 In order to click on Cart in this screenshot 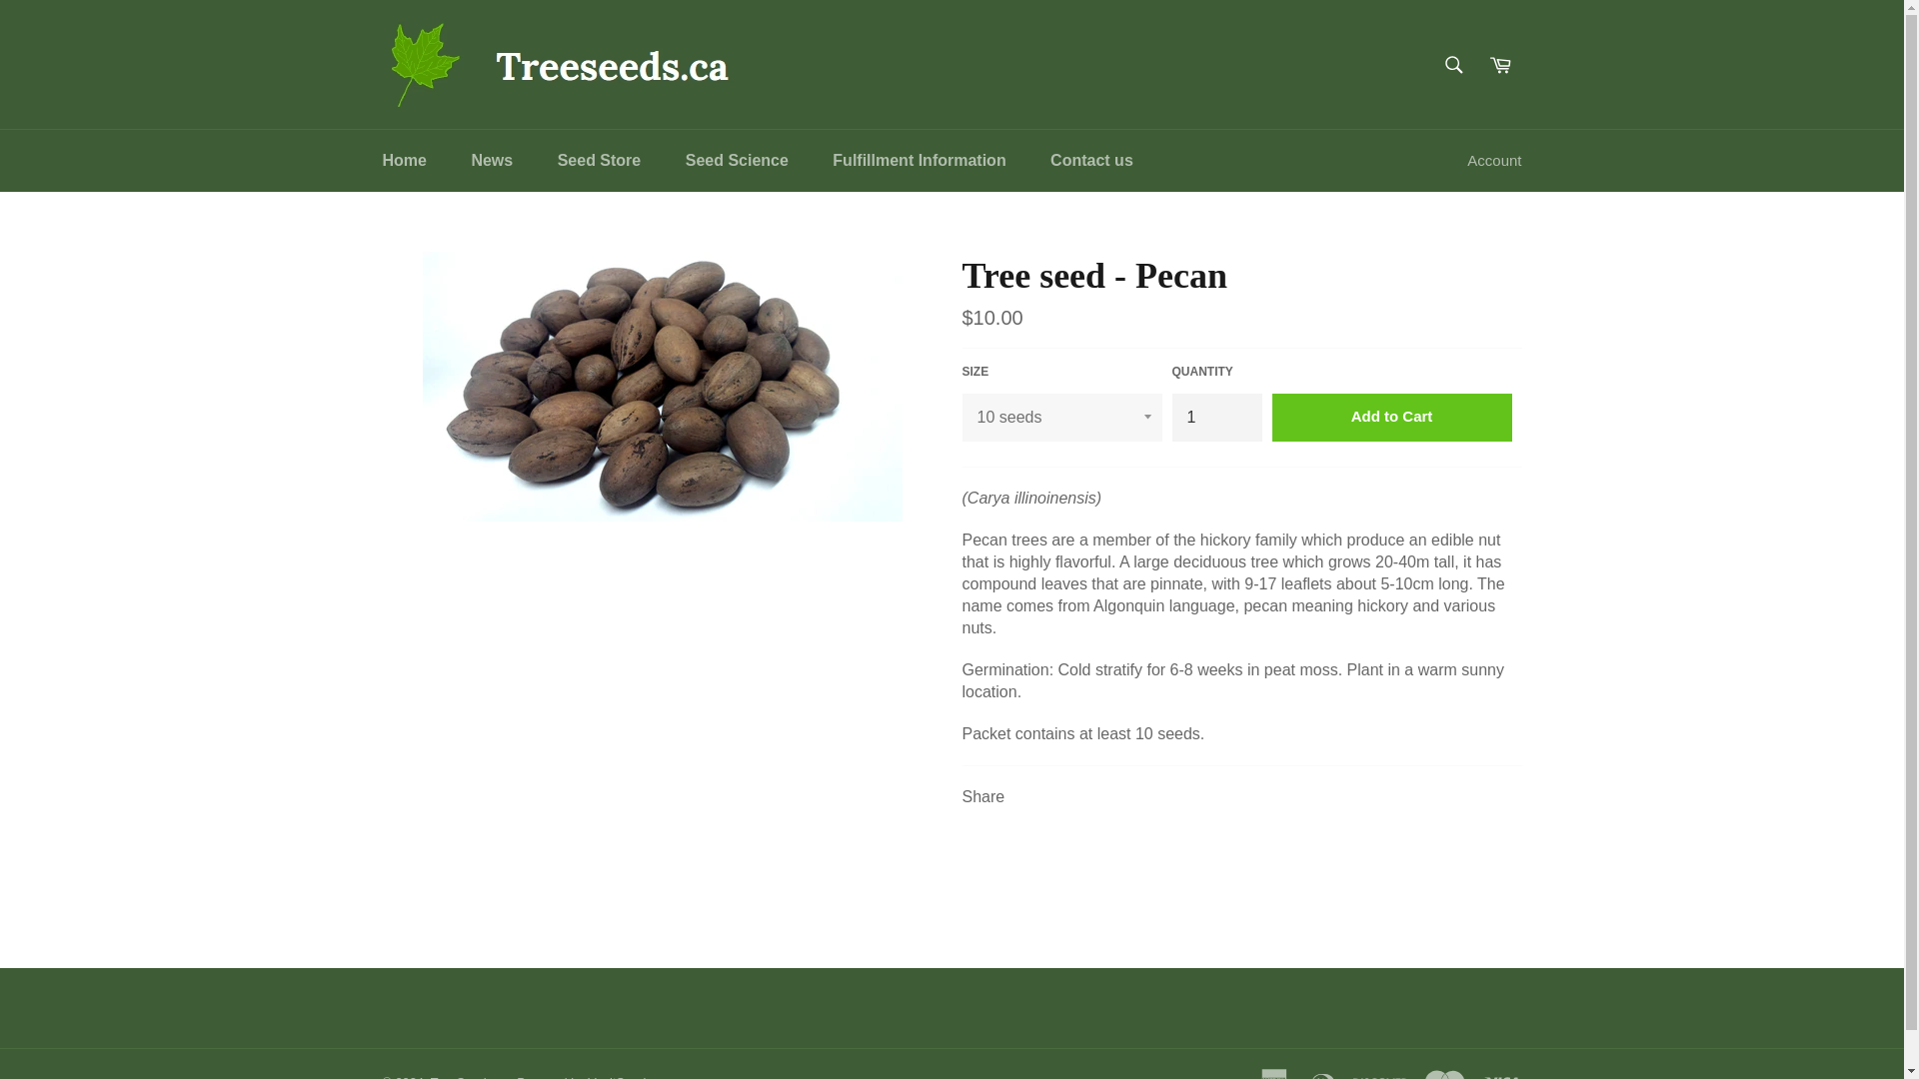, I will do `click(1500, 65)`.